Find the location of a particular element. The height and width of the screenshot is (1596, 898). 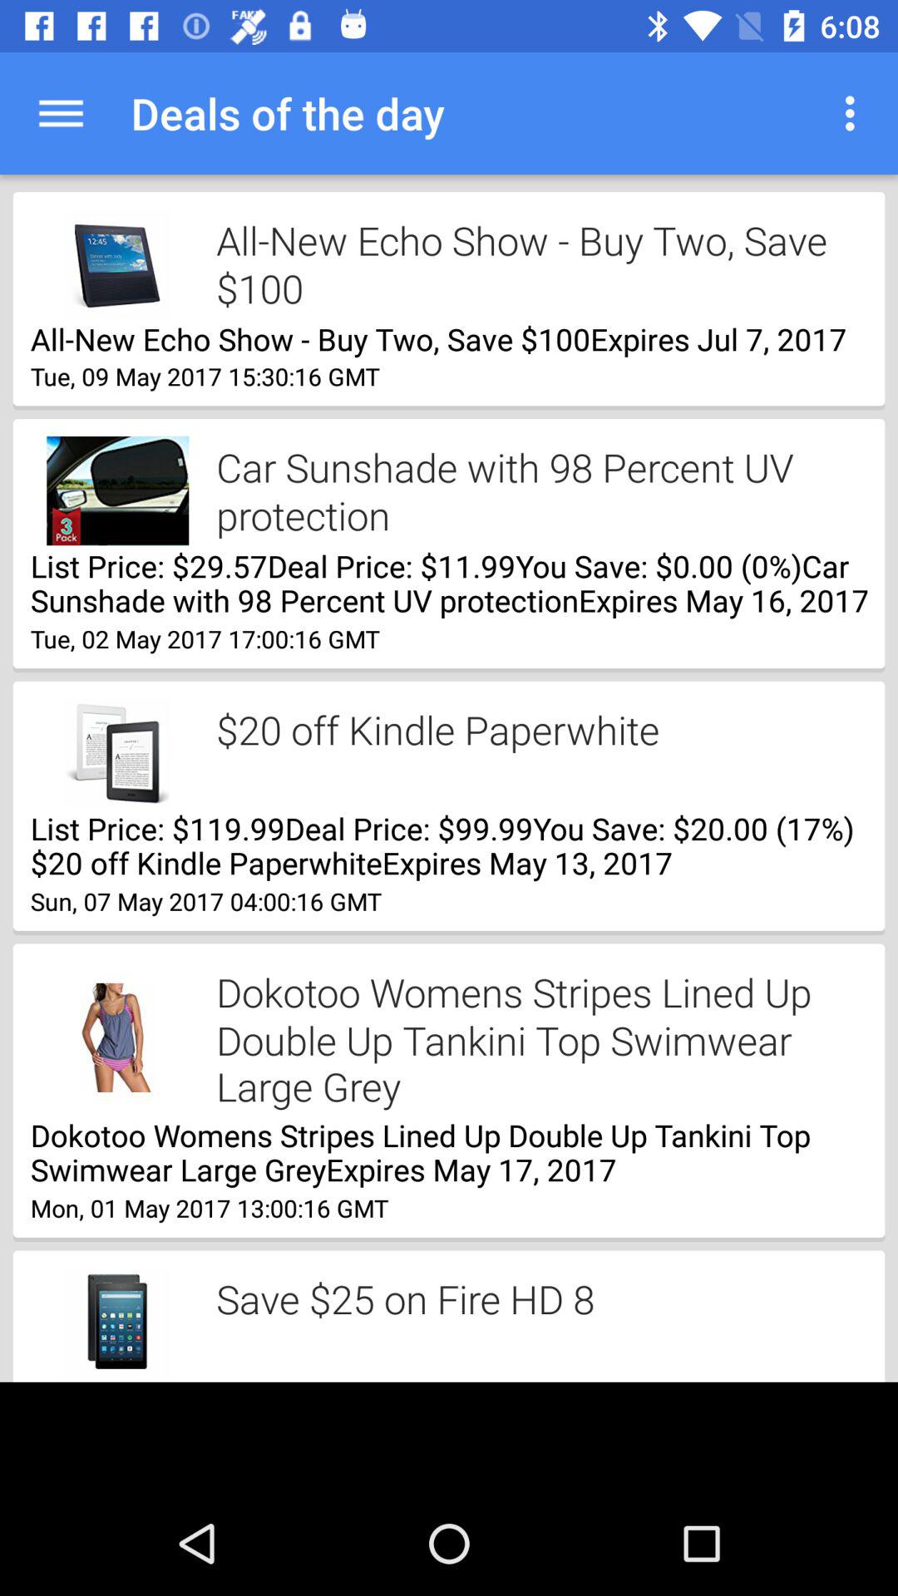

select first image from bottom is located at coordinates (118, 1323).